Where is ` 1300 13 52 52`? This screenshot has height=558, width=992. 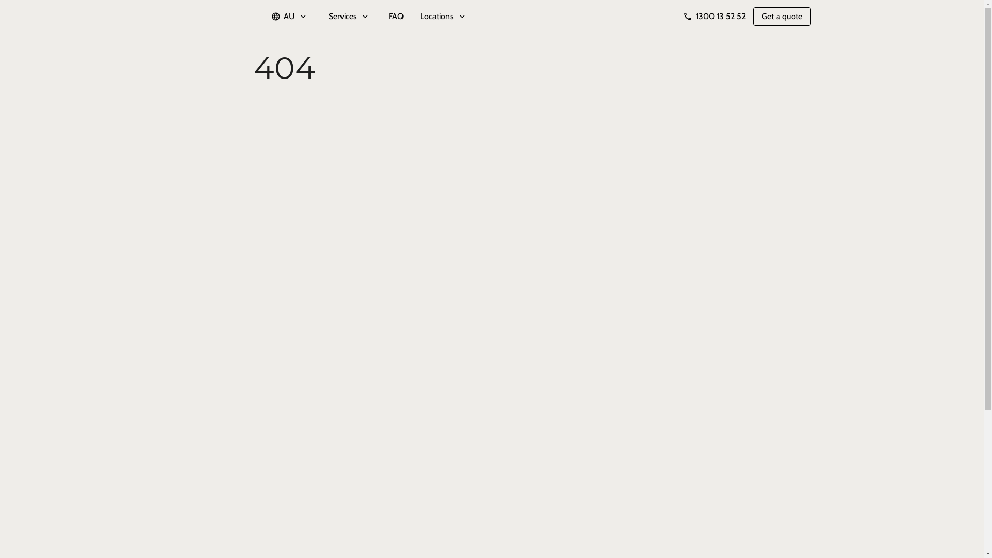
 1300 13 52 52 is located at coordinates (714, 17).